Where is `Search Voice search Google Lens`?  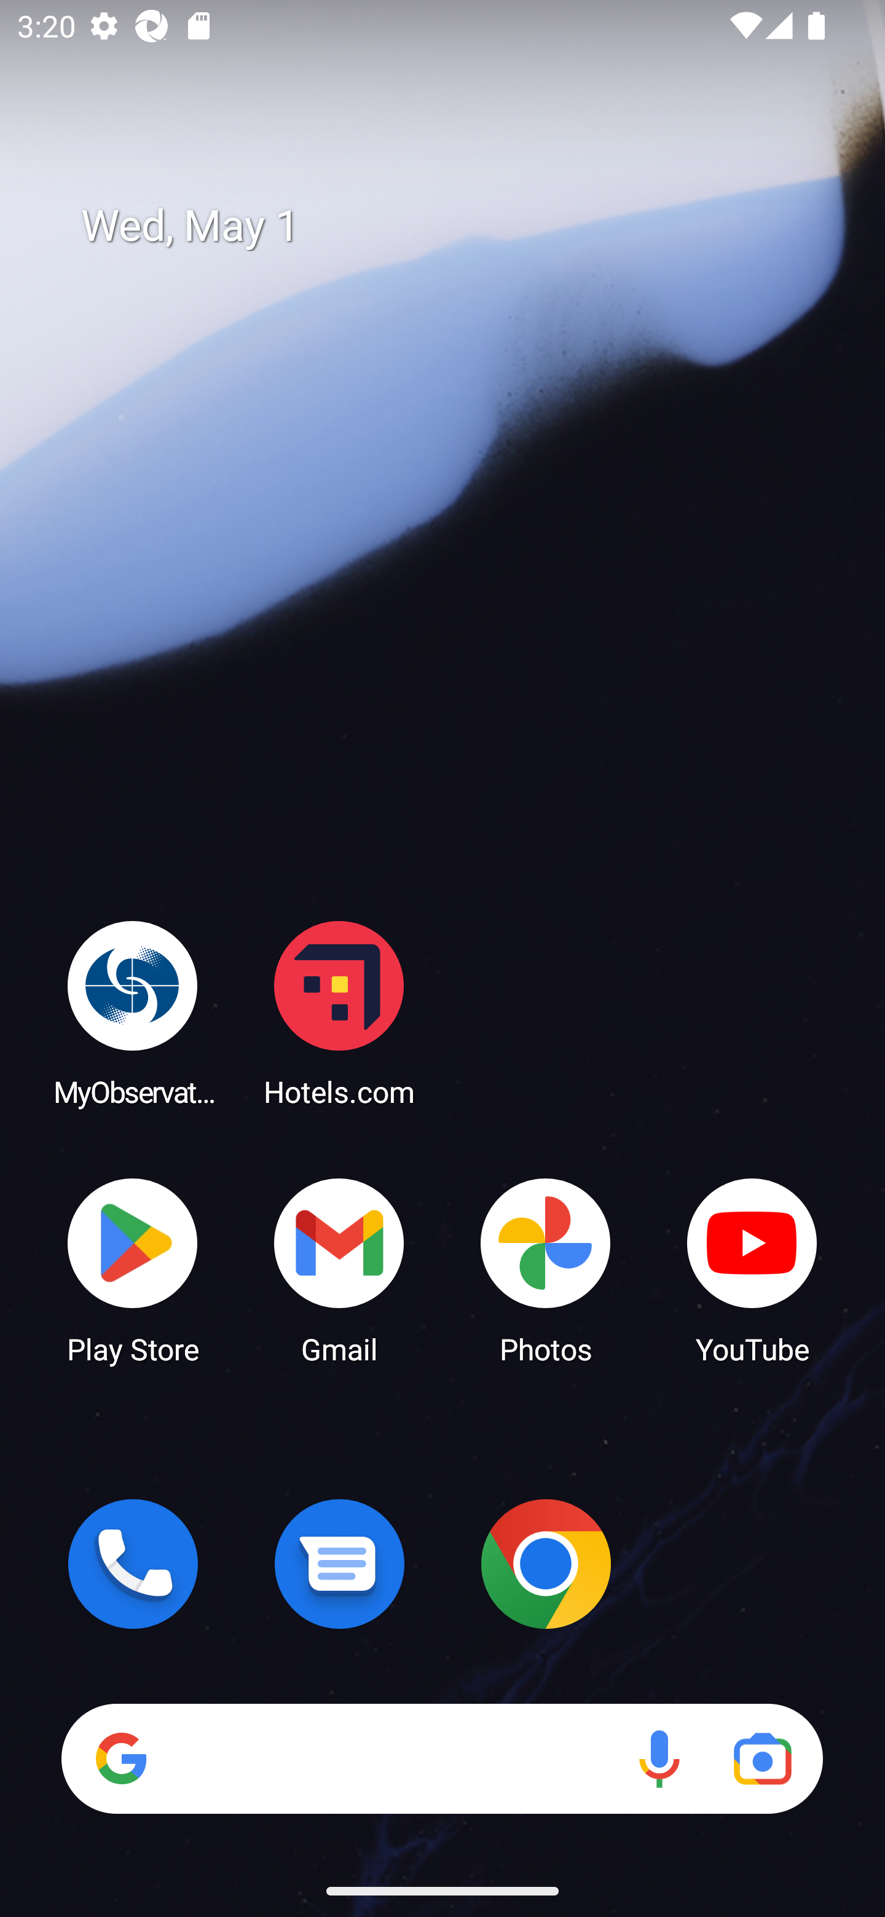
Search Voice search Google Lens is located at coordinates (442, 1758).